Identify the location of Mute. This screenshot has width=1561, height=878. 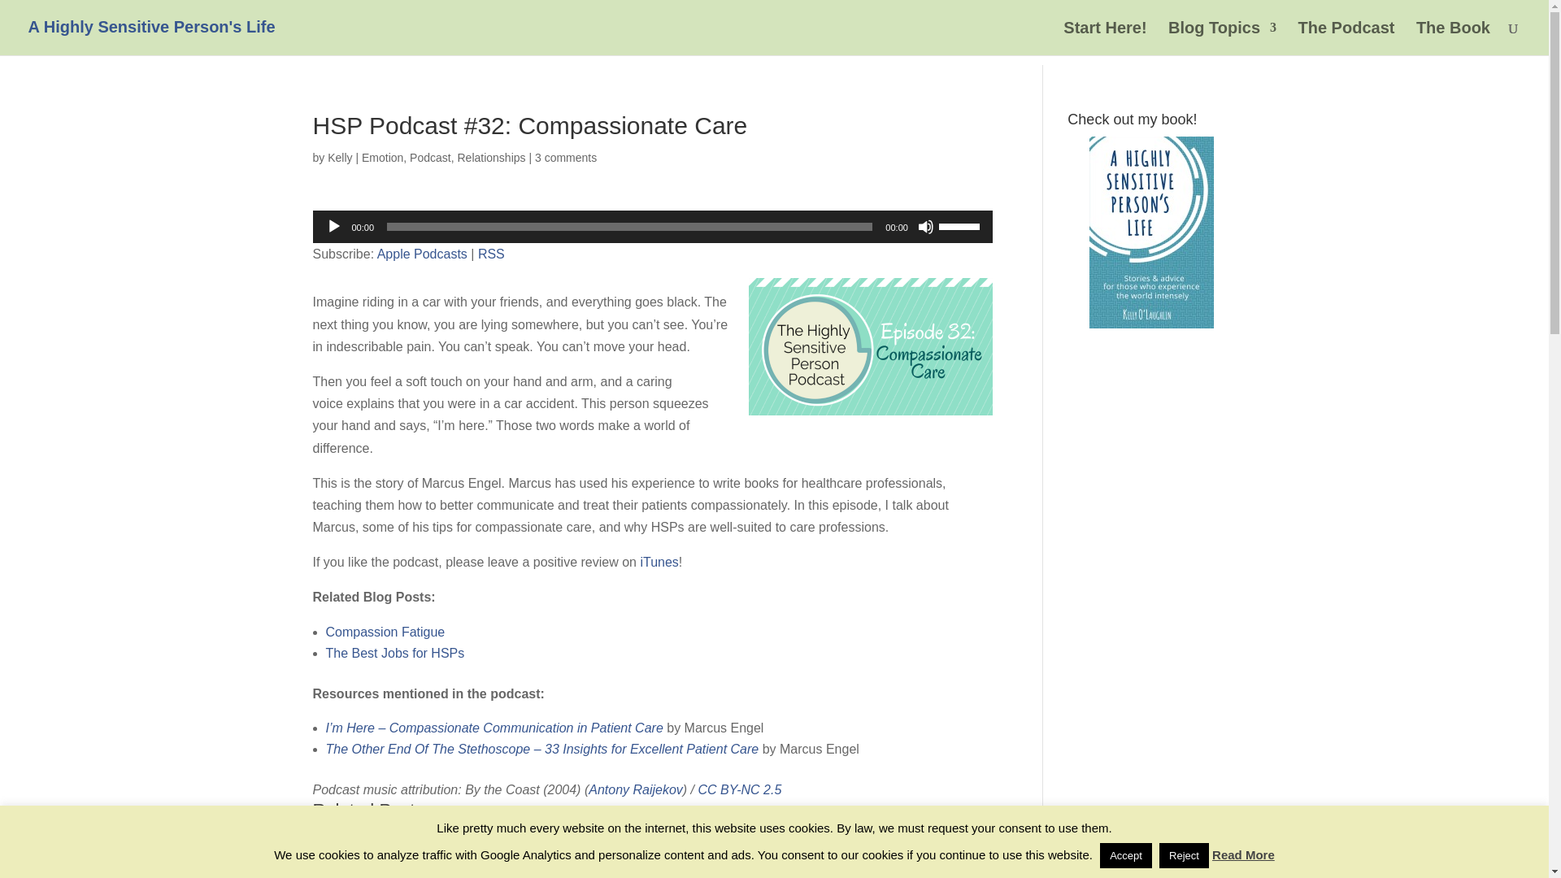
(925, 226).